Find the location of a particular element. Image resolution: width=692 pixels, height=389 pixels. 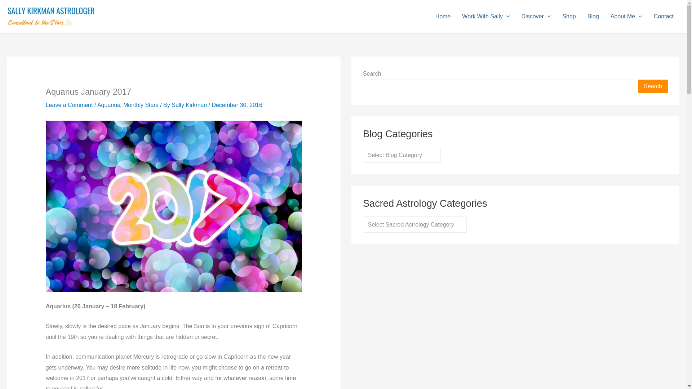

Contact is located at coordinates (664, 17).